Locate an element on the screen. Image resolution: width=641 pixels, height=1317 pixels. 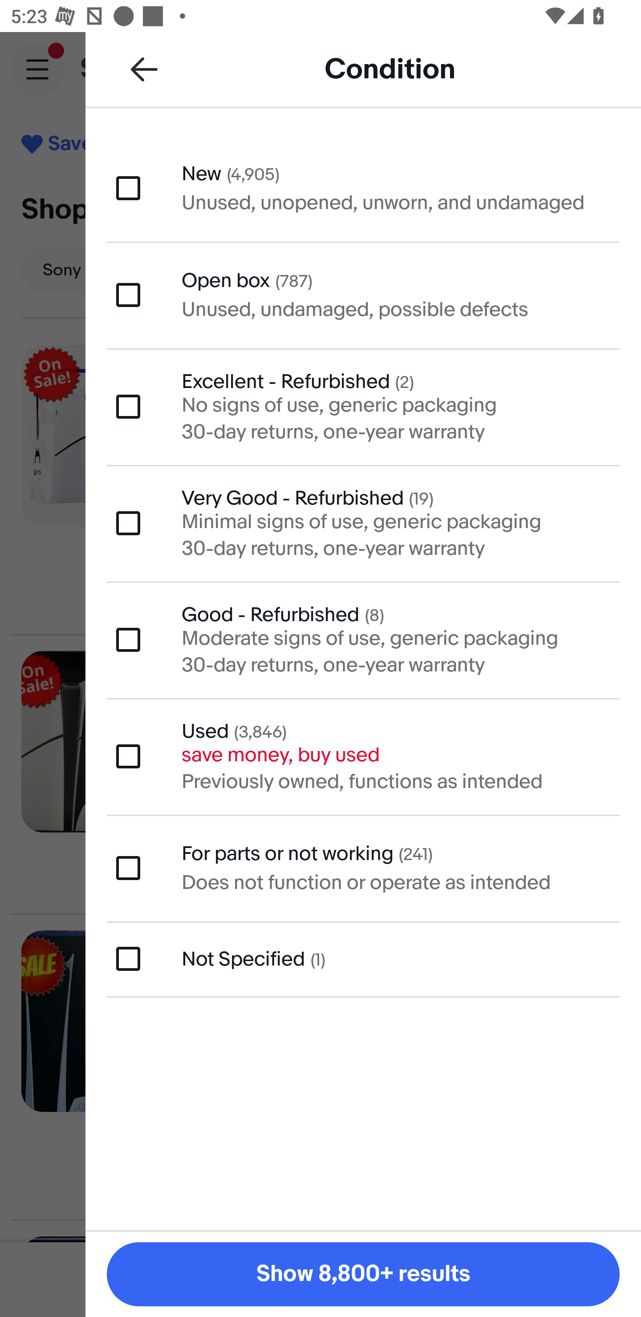
Open box (787) Unused, undamaged, possible defects is located at coordinates (363, 295).